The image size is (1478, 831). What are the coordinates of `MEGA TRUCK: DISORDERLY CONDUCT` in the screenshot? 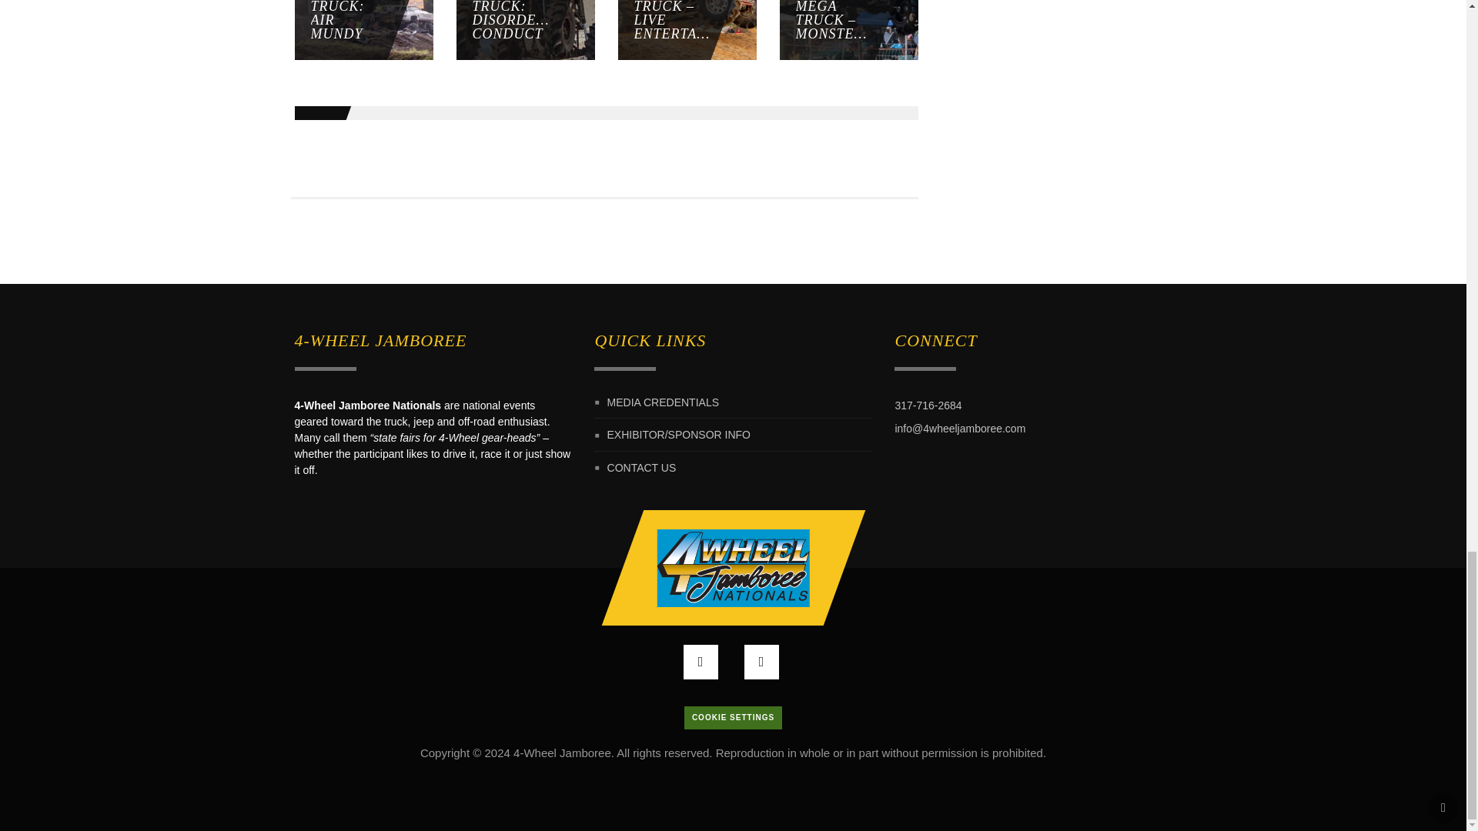 It's located at (487, 29).